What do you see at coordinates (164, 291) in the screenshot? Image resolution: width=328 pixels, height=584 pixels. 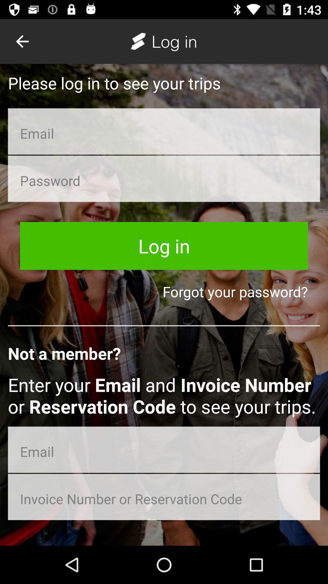 I see `scroll to the forgot your password? item` at bounding box center [164, 291].